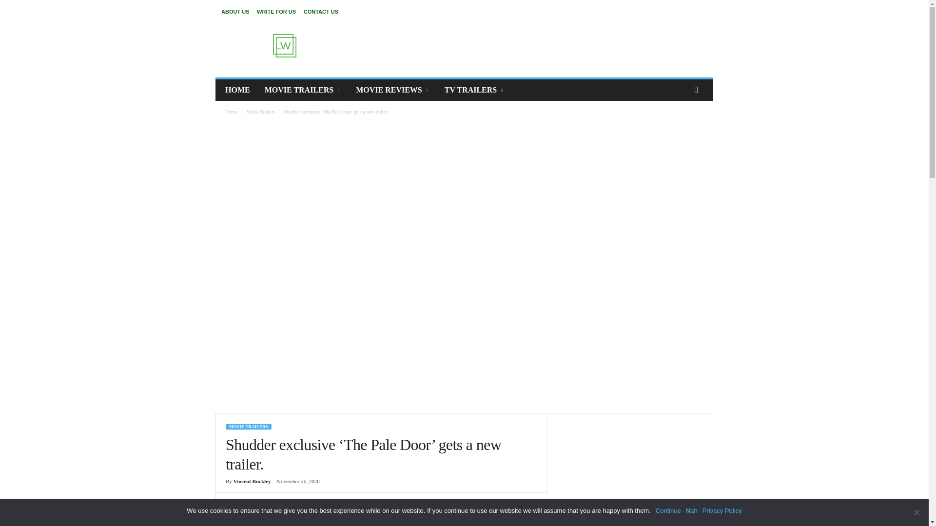 Image resolution: width=936 pixels, height=526 pixels. I want to click on WRITE FOR US, so click(276, 12).